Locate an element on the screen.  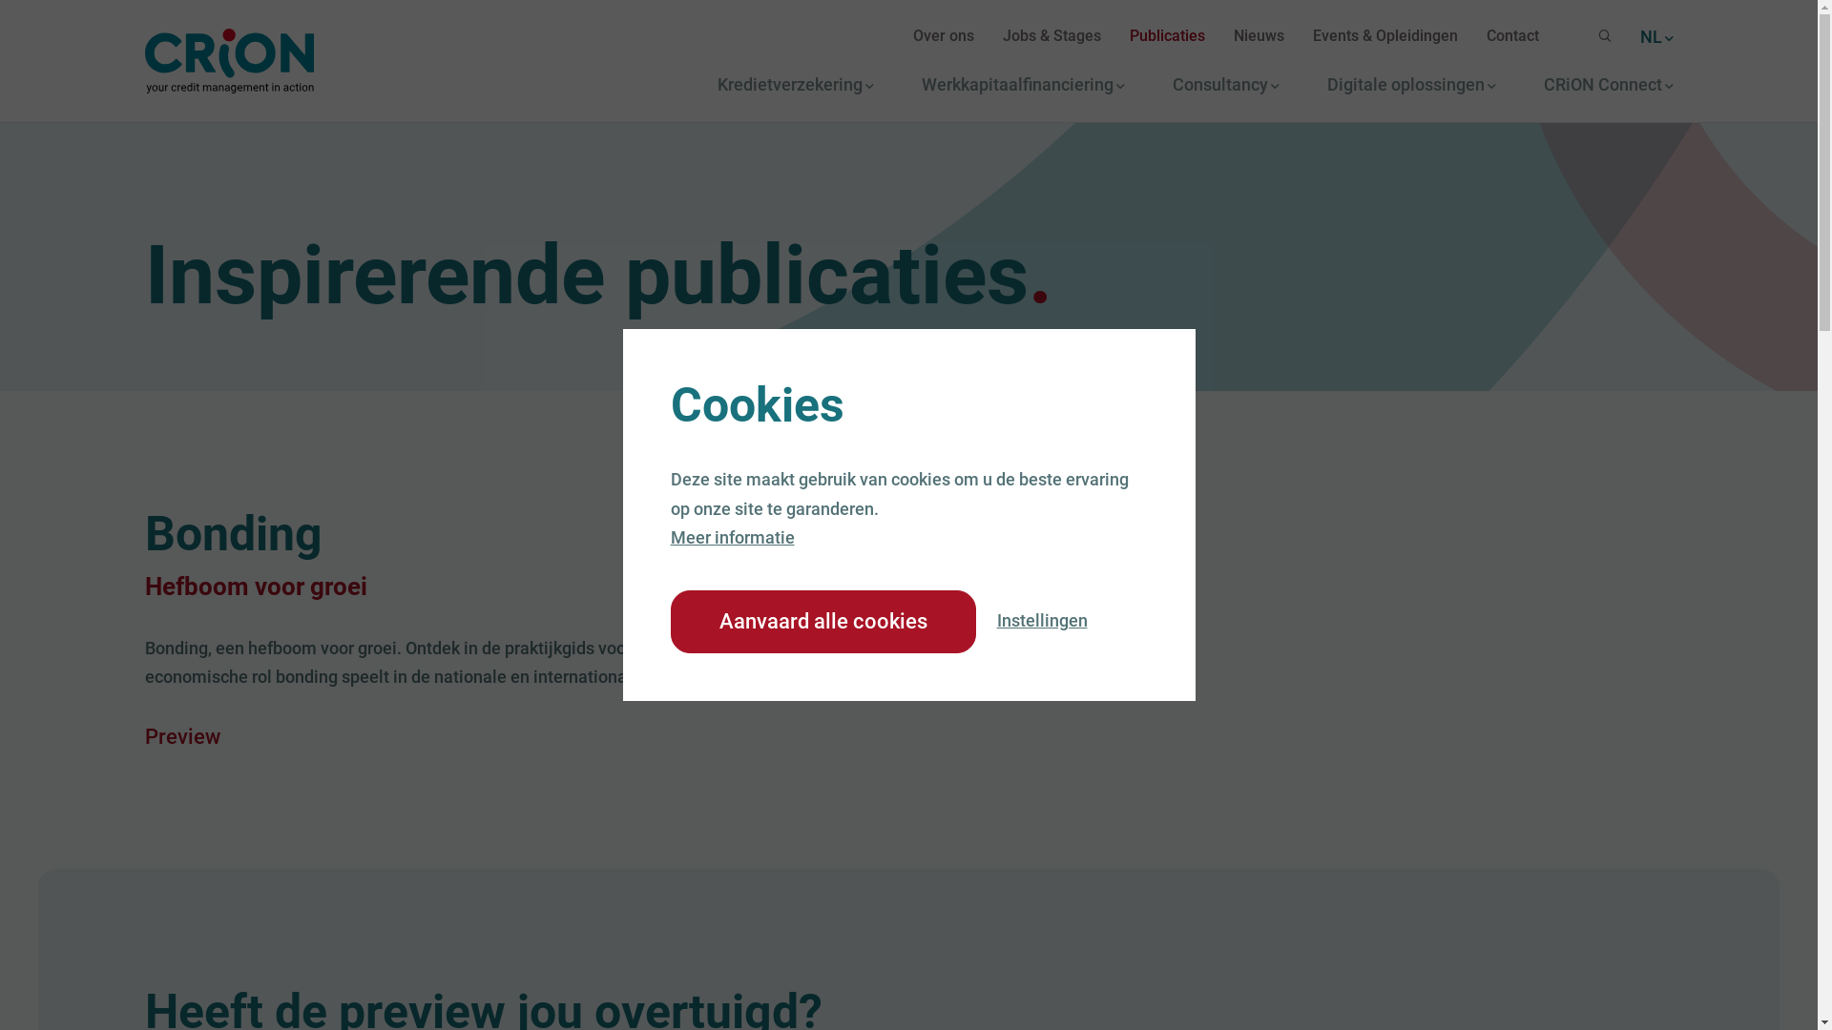
Digitale oplossingen is located at coordinates (1410, 85).